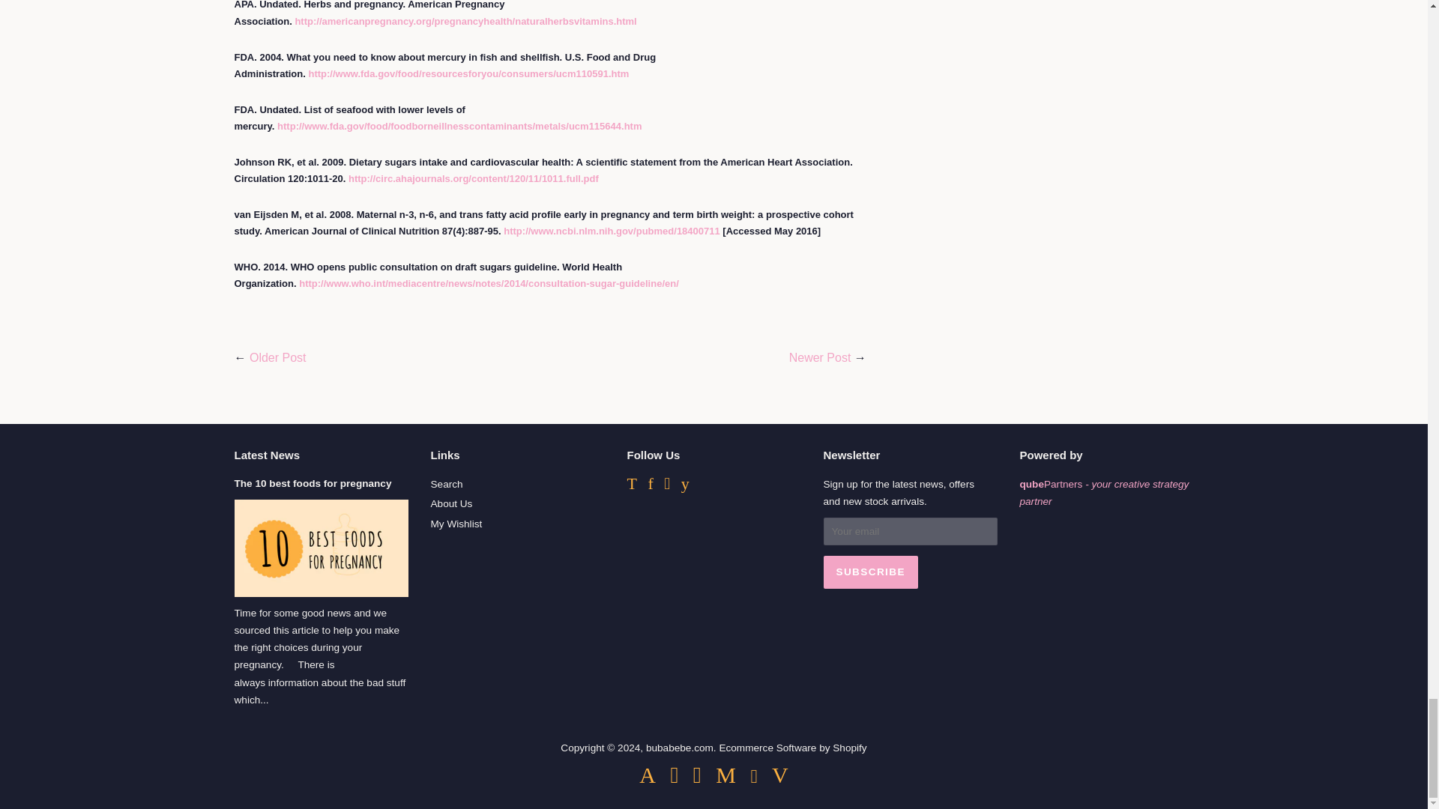 This screenshot has height=809, width=1439. I want to click on Subscribe, so click(870, 572).